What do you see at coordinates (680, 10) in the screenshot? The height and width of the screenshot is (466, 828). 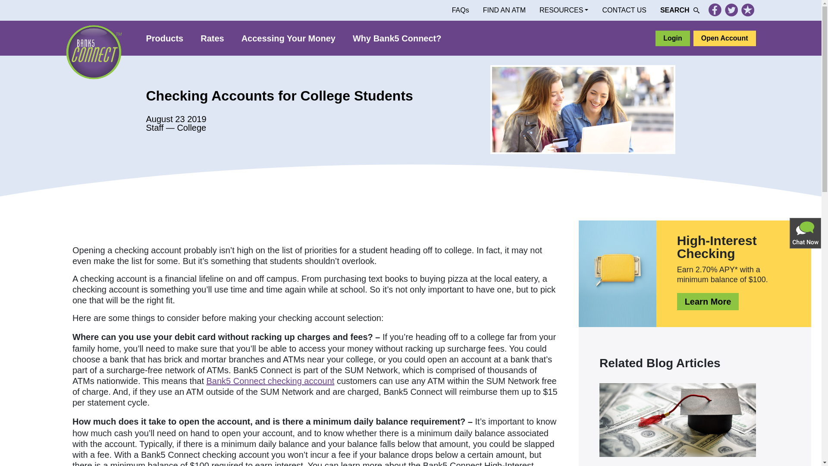 I see `SEARCH` at bounding box center [680, 10].